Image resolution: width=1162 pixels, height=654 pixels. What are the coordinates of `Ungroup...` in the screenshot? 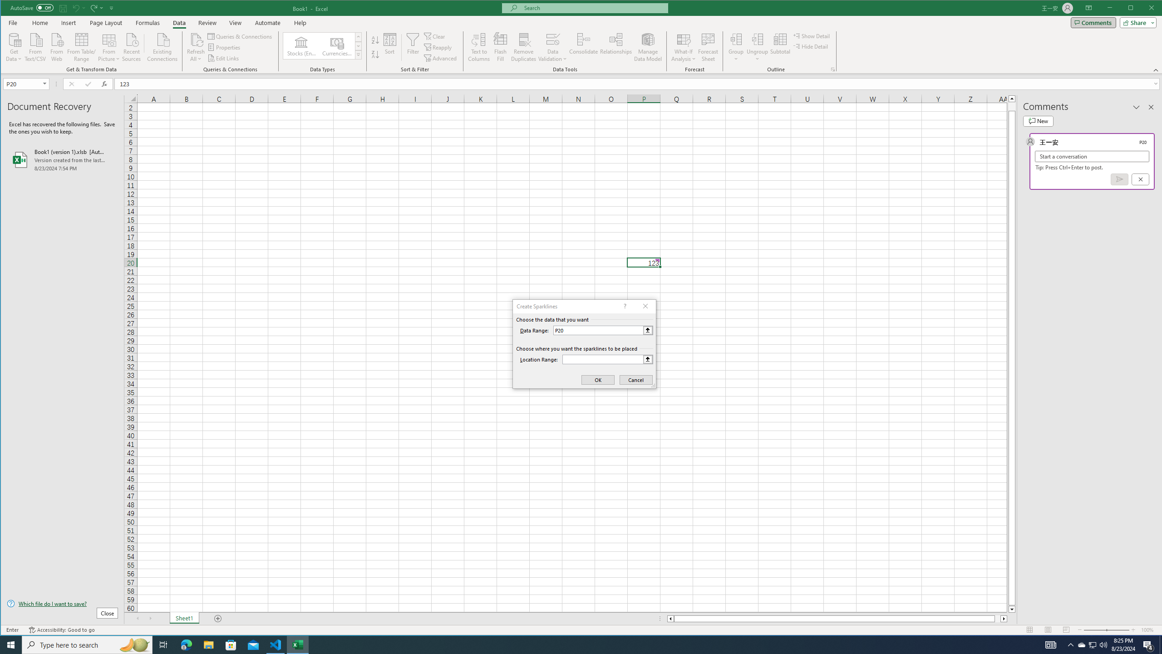 It's located at (757, 39).